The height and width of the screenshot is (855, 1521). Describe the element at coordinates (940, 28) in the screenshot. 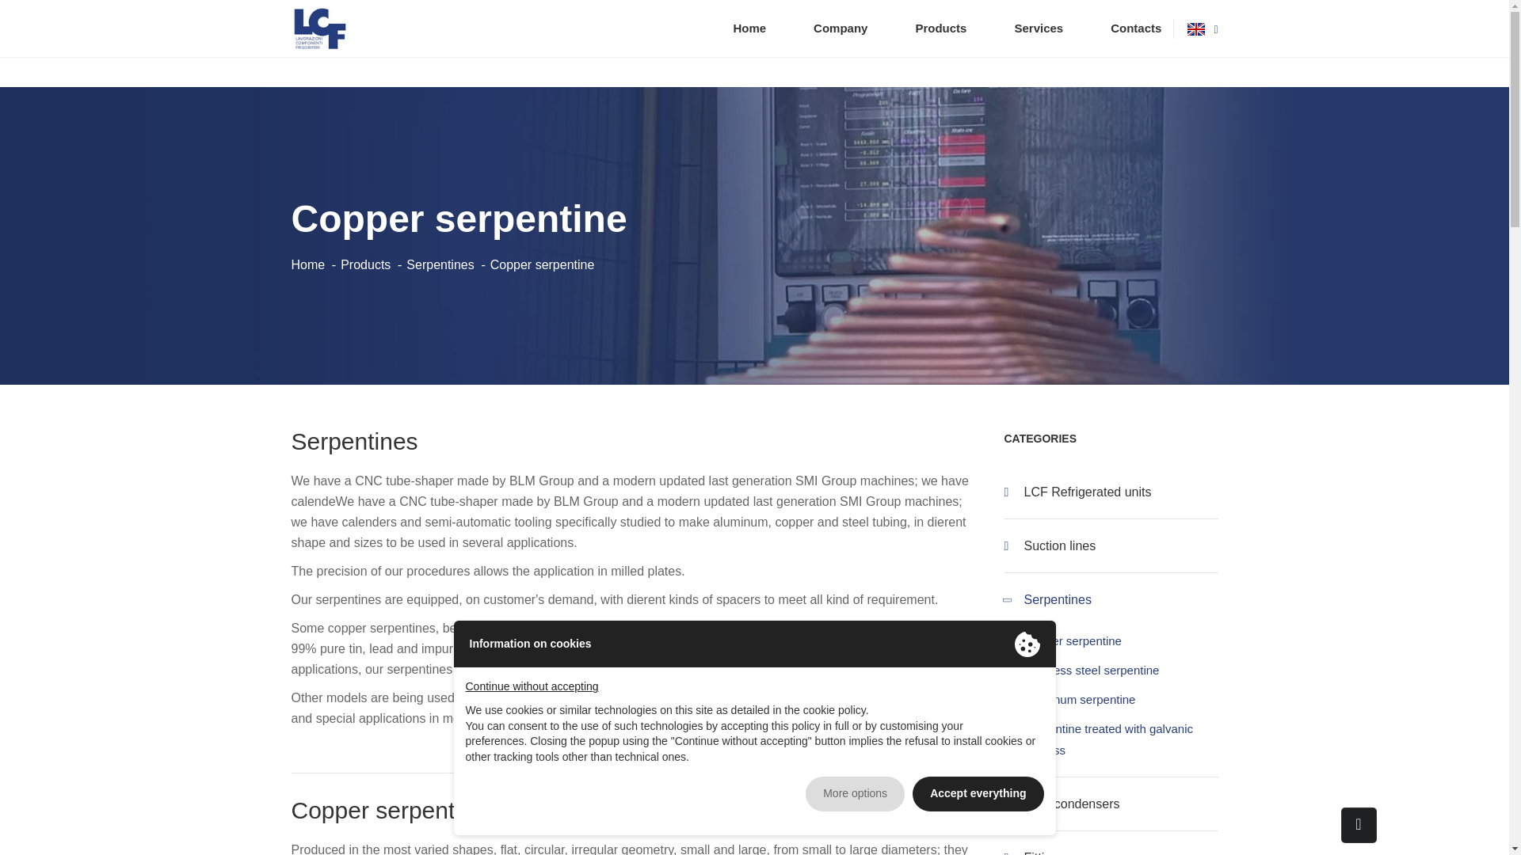

I see `Products` at that location.